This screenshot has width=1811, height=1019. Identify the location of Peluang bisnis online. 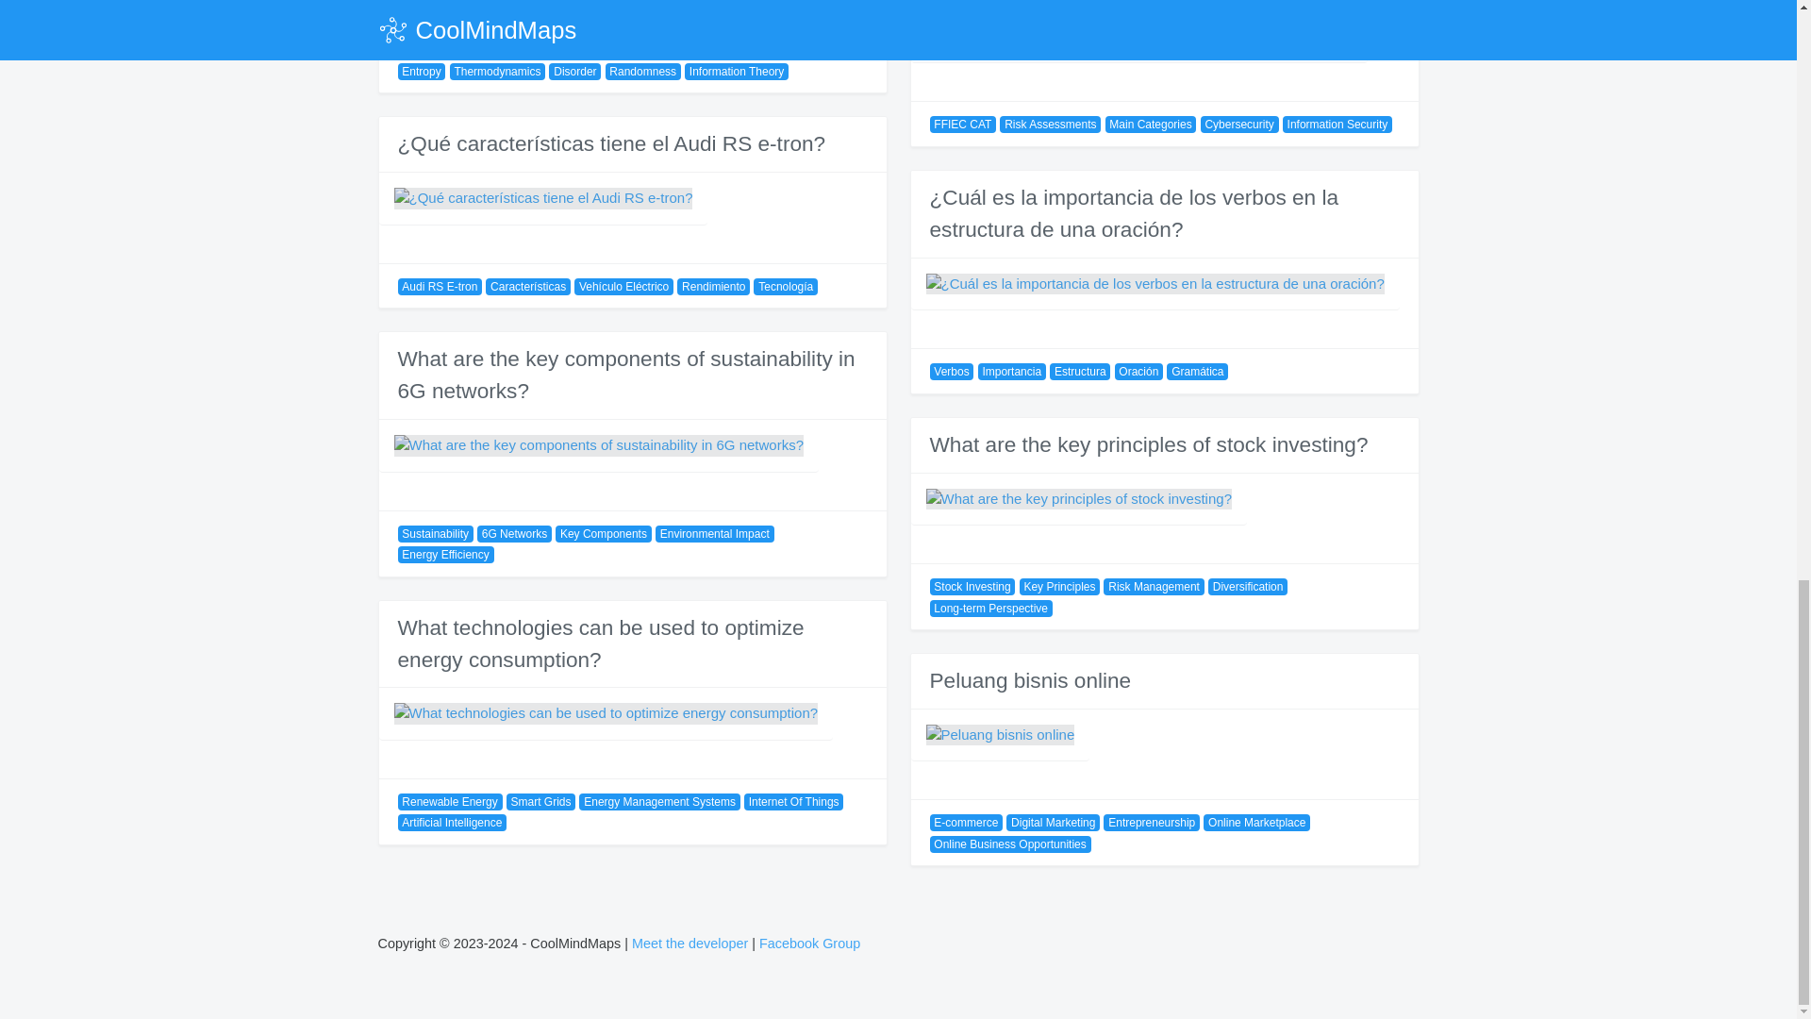
(1031, 680).